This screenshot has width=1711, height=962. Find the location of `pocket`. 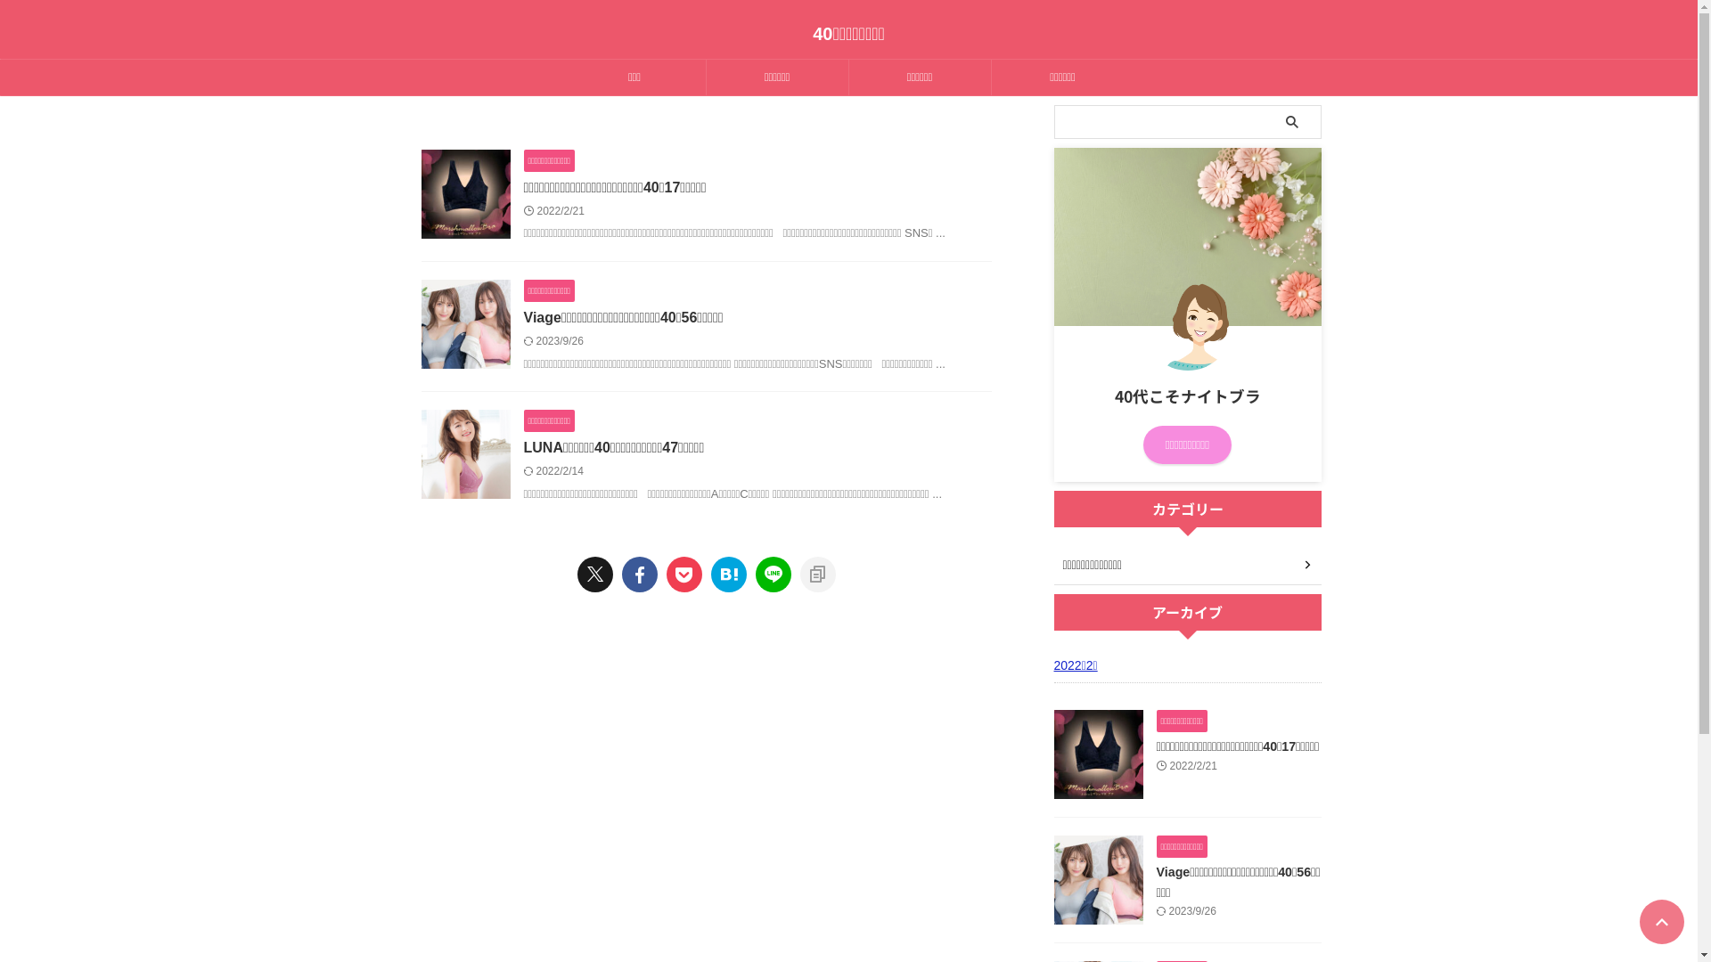

pocket is located at coordinates (684, 575).